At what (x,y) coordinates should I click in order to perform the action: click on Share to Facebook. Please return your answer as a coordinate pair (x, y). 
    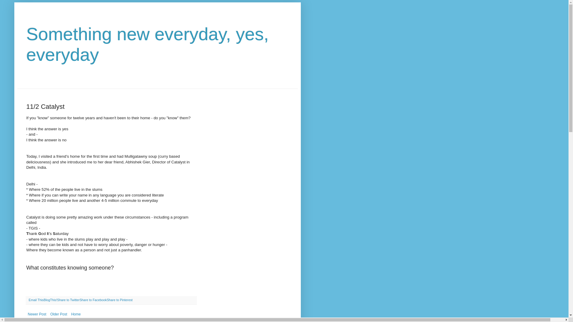
    Looking at the image, I should click on (93, 300).